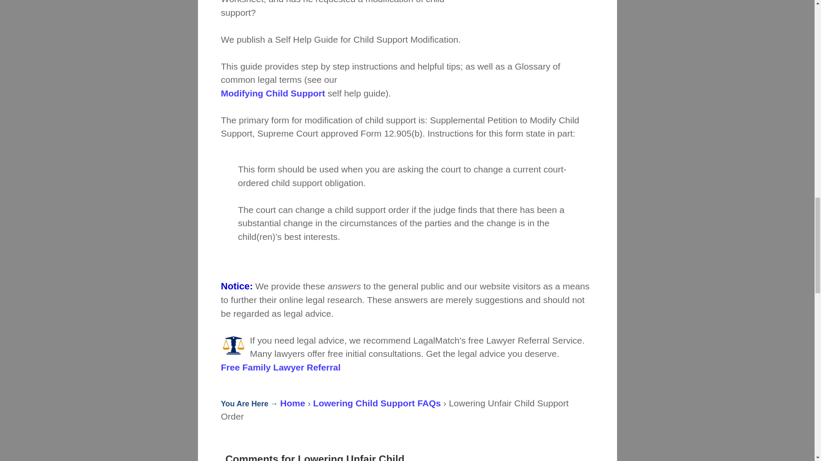 This screenshot has height=461, width=821. What do you see at coordinates (233, 347) in the screenshot?
I see `Free Family Lawyer Referrals` at bounding box center [233, 347].